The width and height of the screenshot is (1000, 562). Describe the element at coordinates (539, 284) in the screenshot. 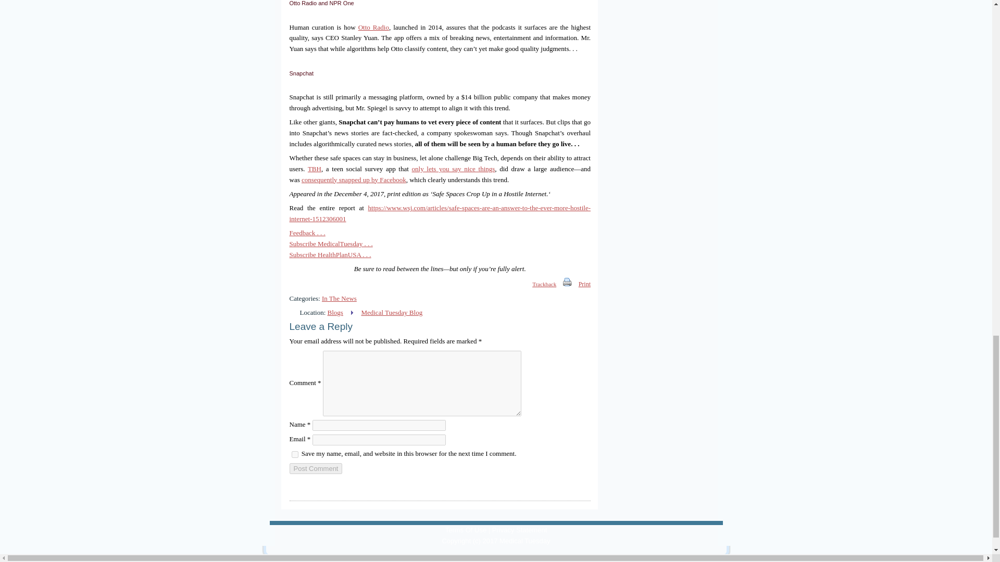

I see `Trackback` at that location.